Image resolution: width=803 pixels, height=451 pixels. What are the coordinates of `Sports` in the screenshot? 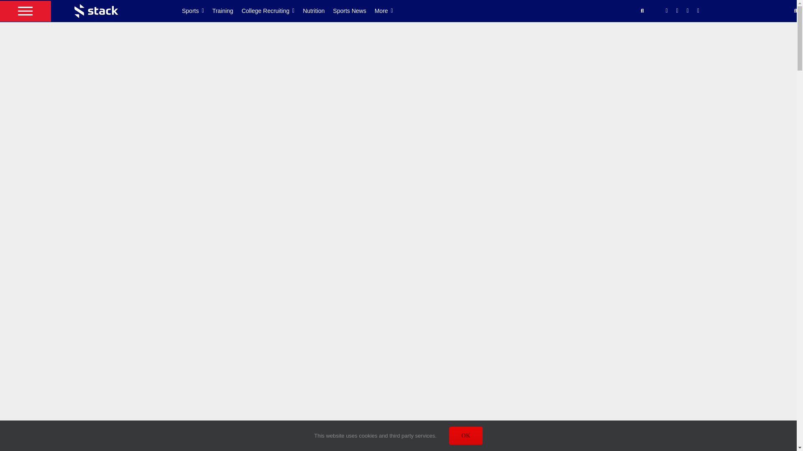 It's located at (197, 11).